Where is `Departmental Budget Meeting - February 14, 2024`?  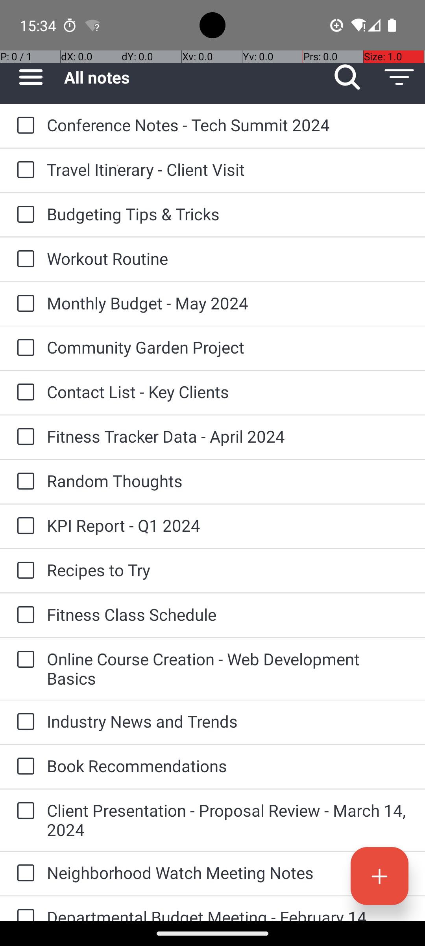
Departmental Budget Meeting - February 14, 2024 is located at coordinates (228, 914).